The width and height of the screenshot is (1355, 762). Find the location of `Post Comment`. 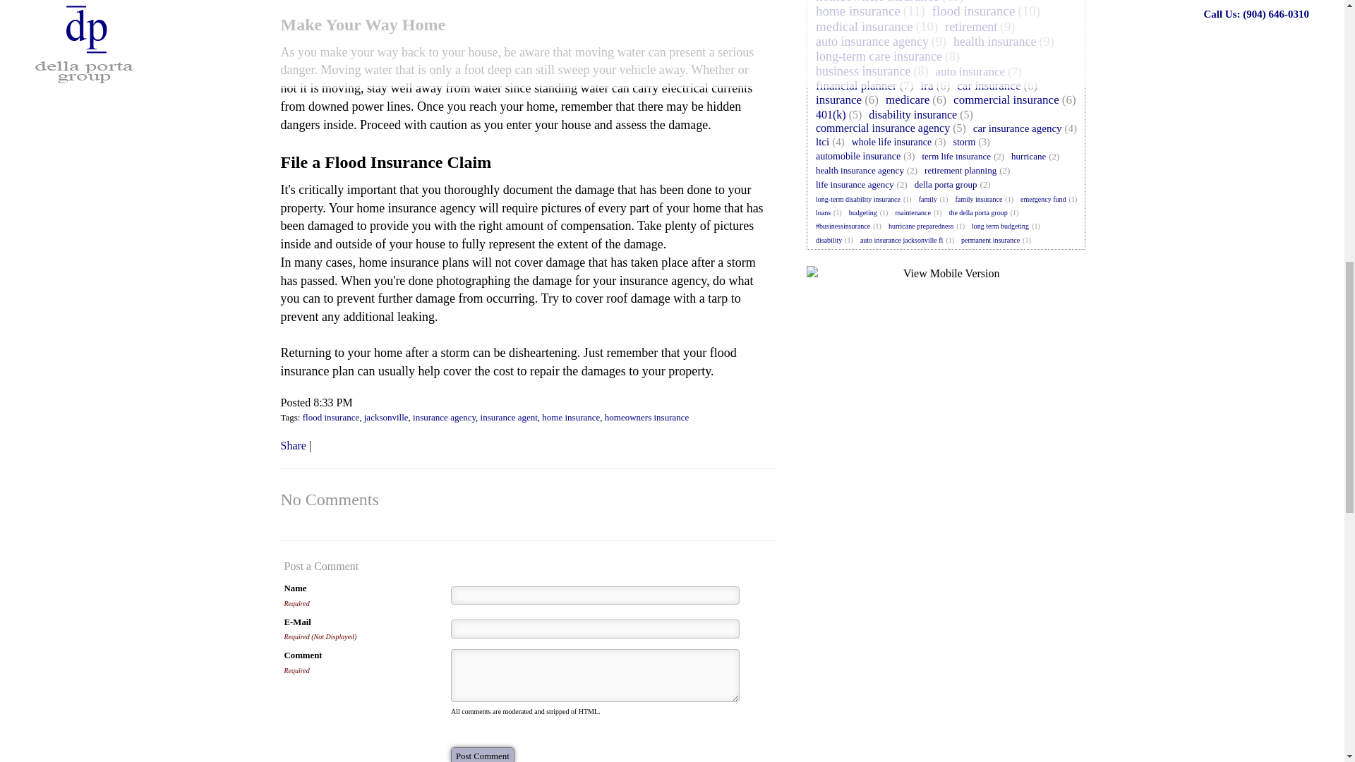

Post Comment is located at coordinates (483, 755).